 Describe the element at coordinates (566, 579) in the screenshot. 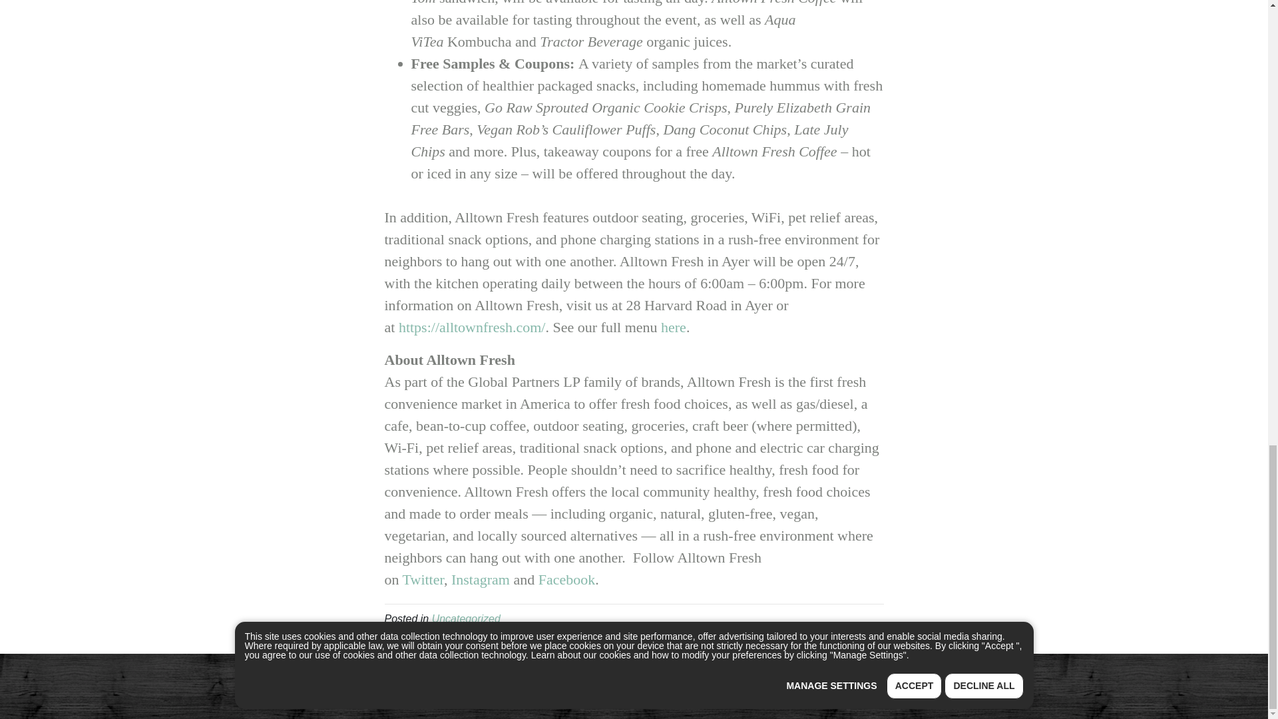

I see `Facebook` at that location.